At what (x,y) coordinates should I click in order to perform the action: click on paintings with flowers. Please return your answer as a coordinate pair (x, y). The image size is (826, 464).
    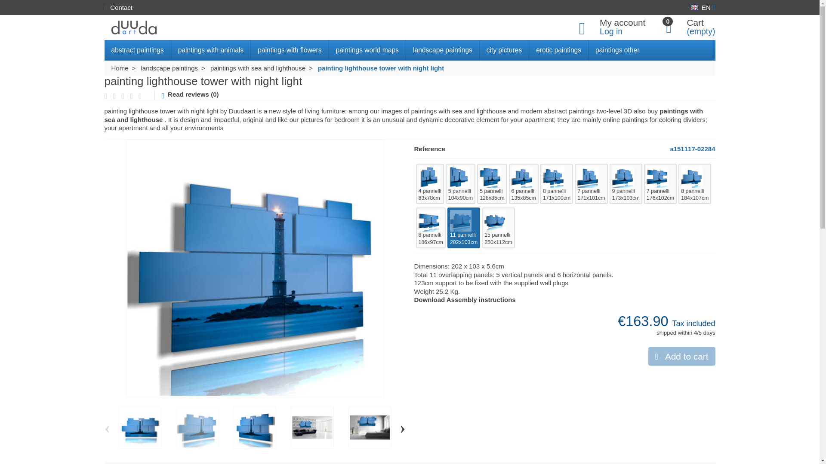
    Looking at the image, I should click on (290, 50).